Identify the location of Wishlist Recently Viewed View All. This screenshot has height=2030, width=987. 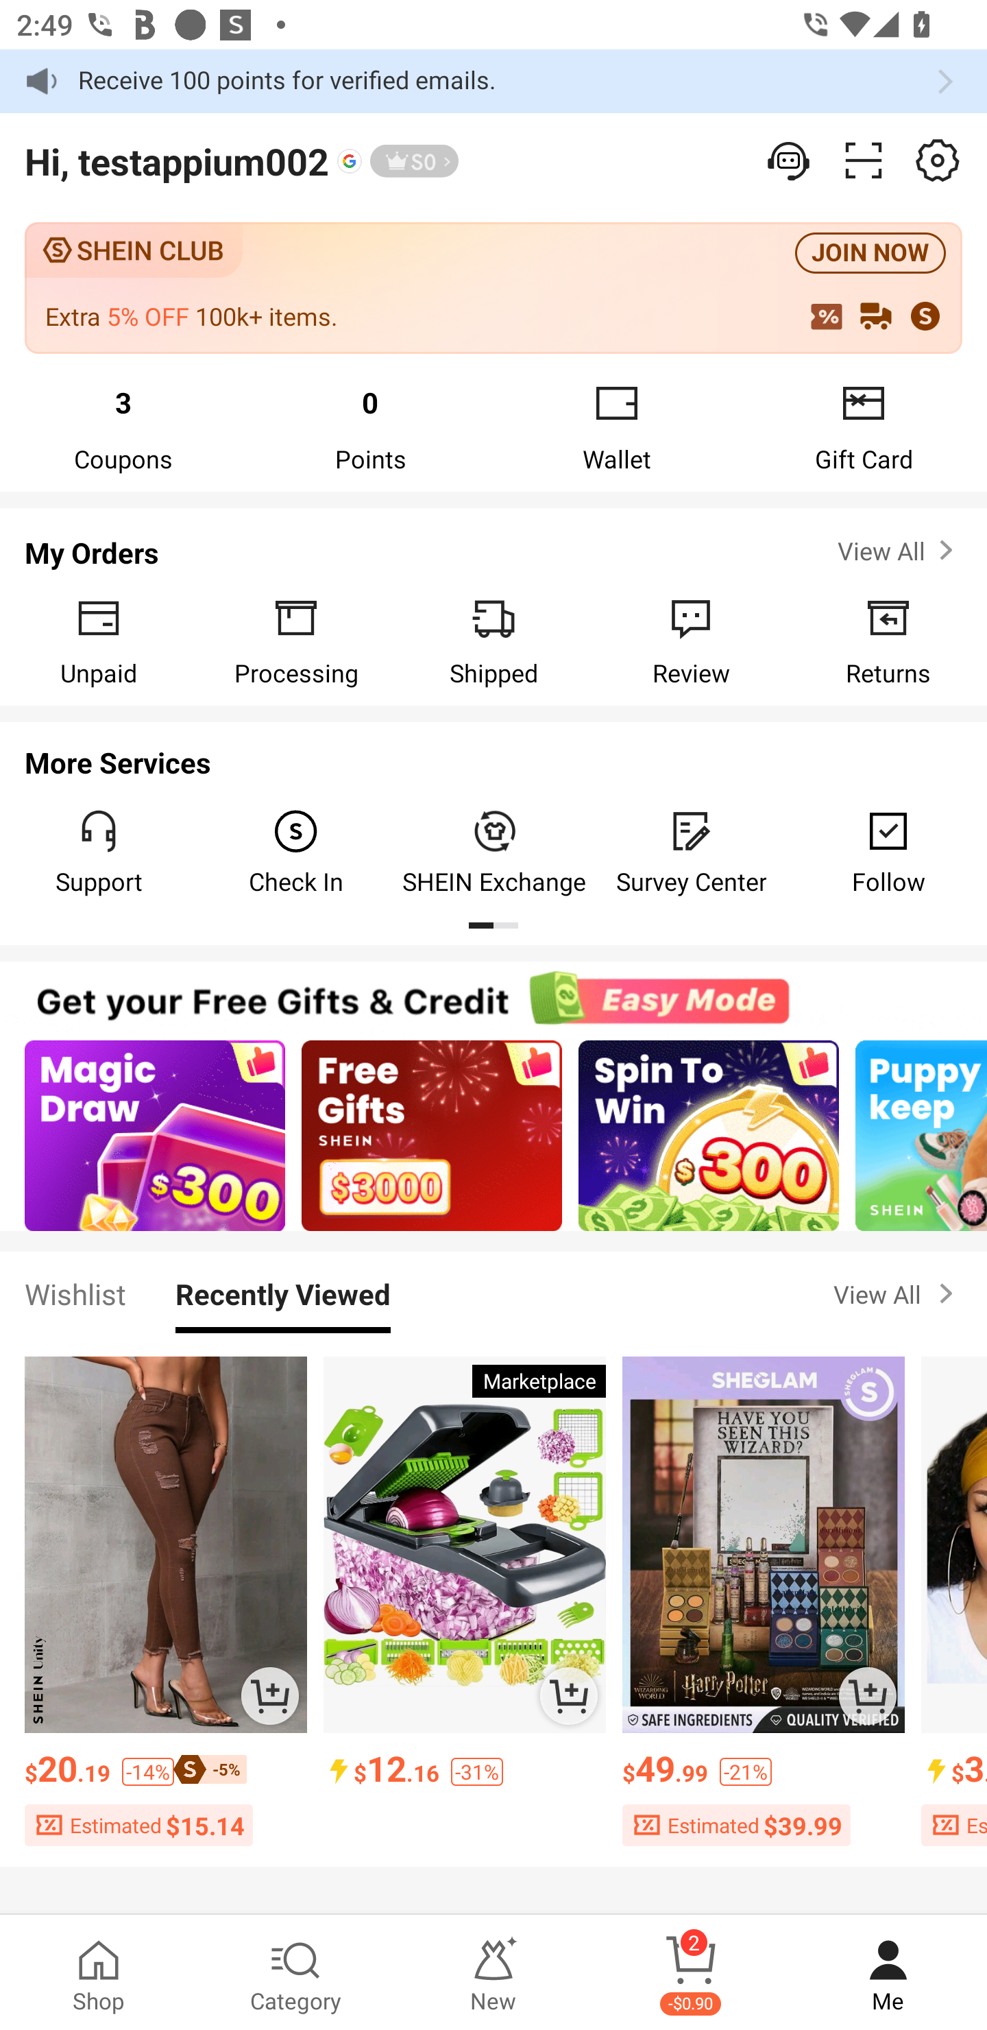
(493, 1293).